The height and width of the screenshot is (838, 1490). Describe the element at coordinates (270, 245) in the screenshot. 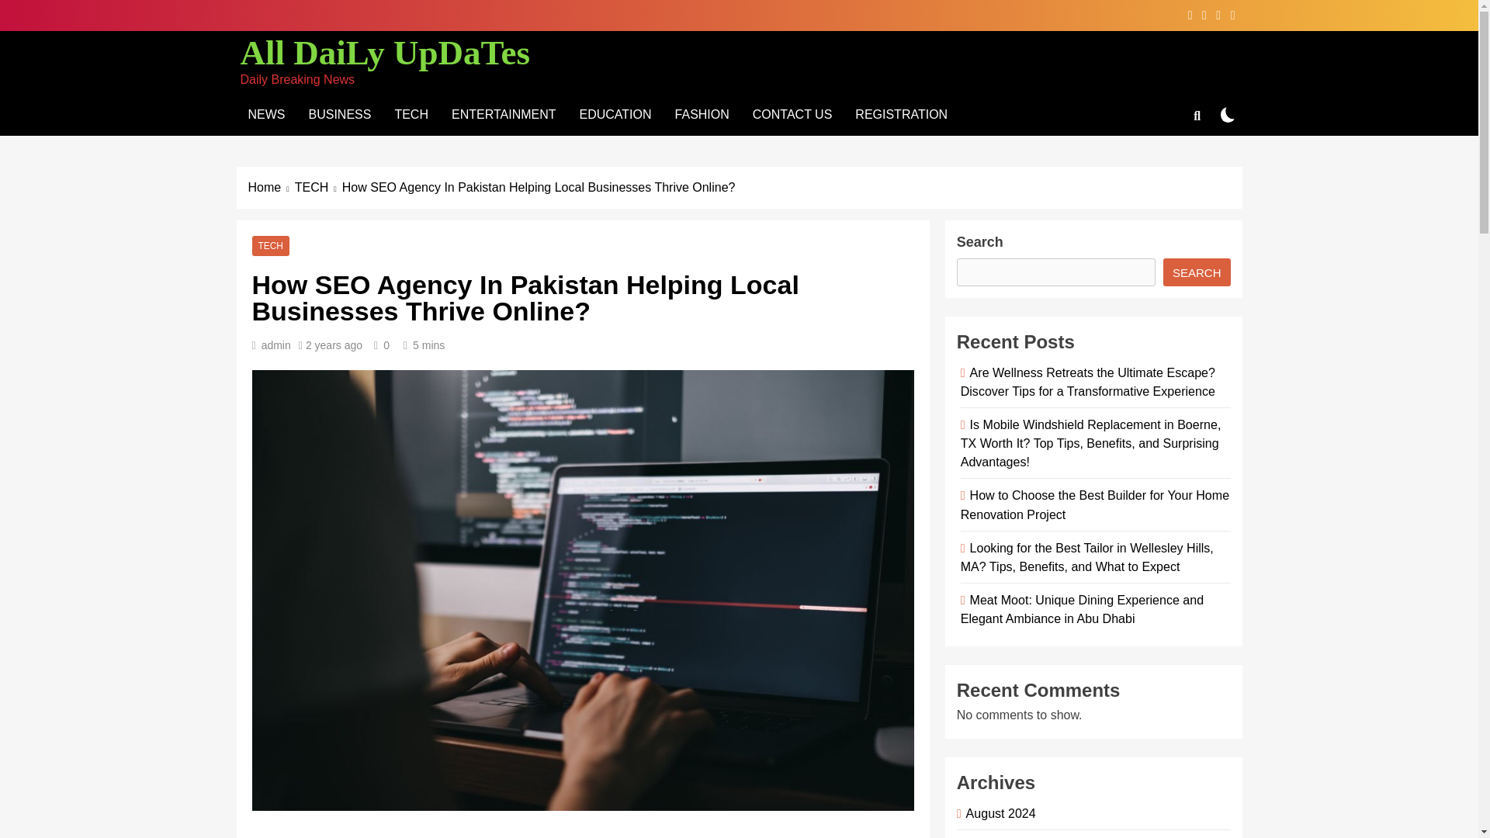

I see `TECH` at that location.